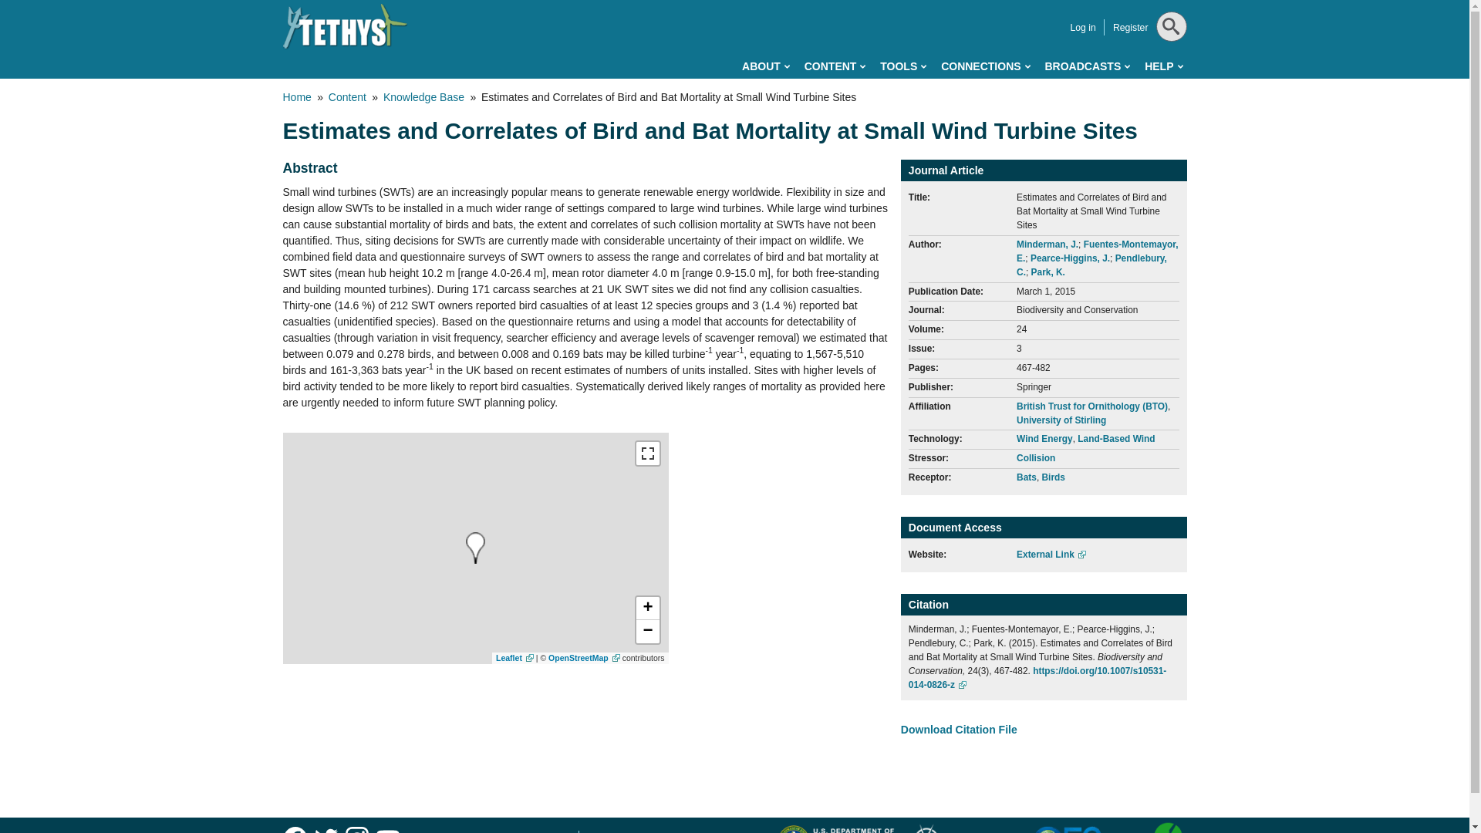  Describe the element at coordinates (646, 631) in the screenshot. I see `Zoom out` at that location.